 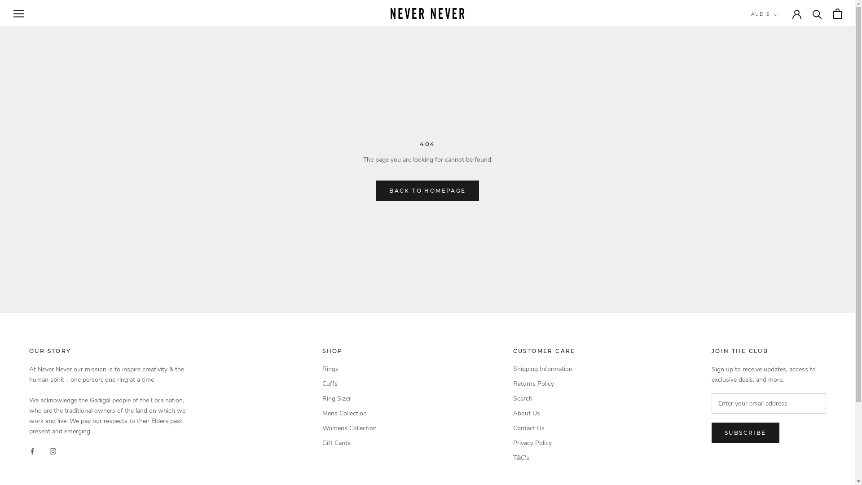 I want to click on Mens Collection, so click(x=349, y=413).